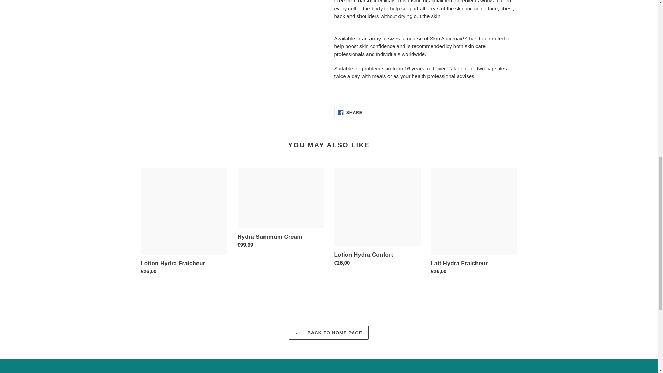 This screenshot has width=663, height=373. What do you see at coordinates (329, 333) in the screenshot?
I see `Hydra Summum Cream` at bounding box center [329, 333].